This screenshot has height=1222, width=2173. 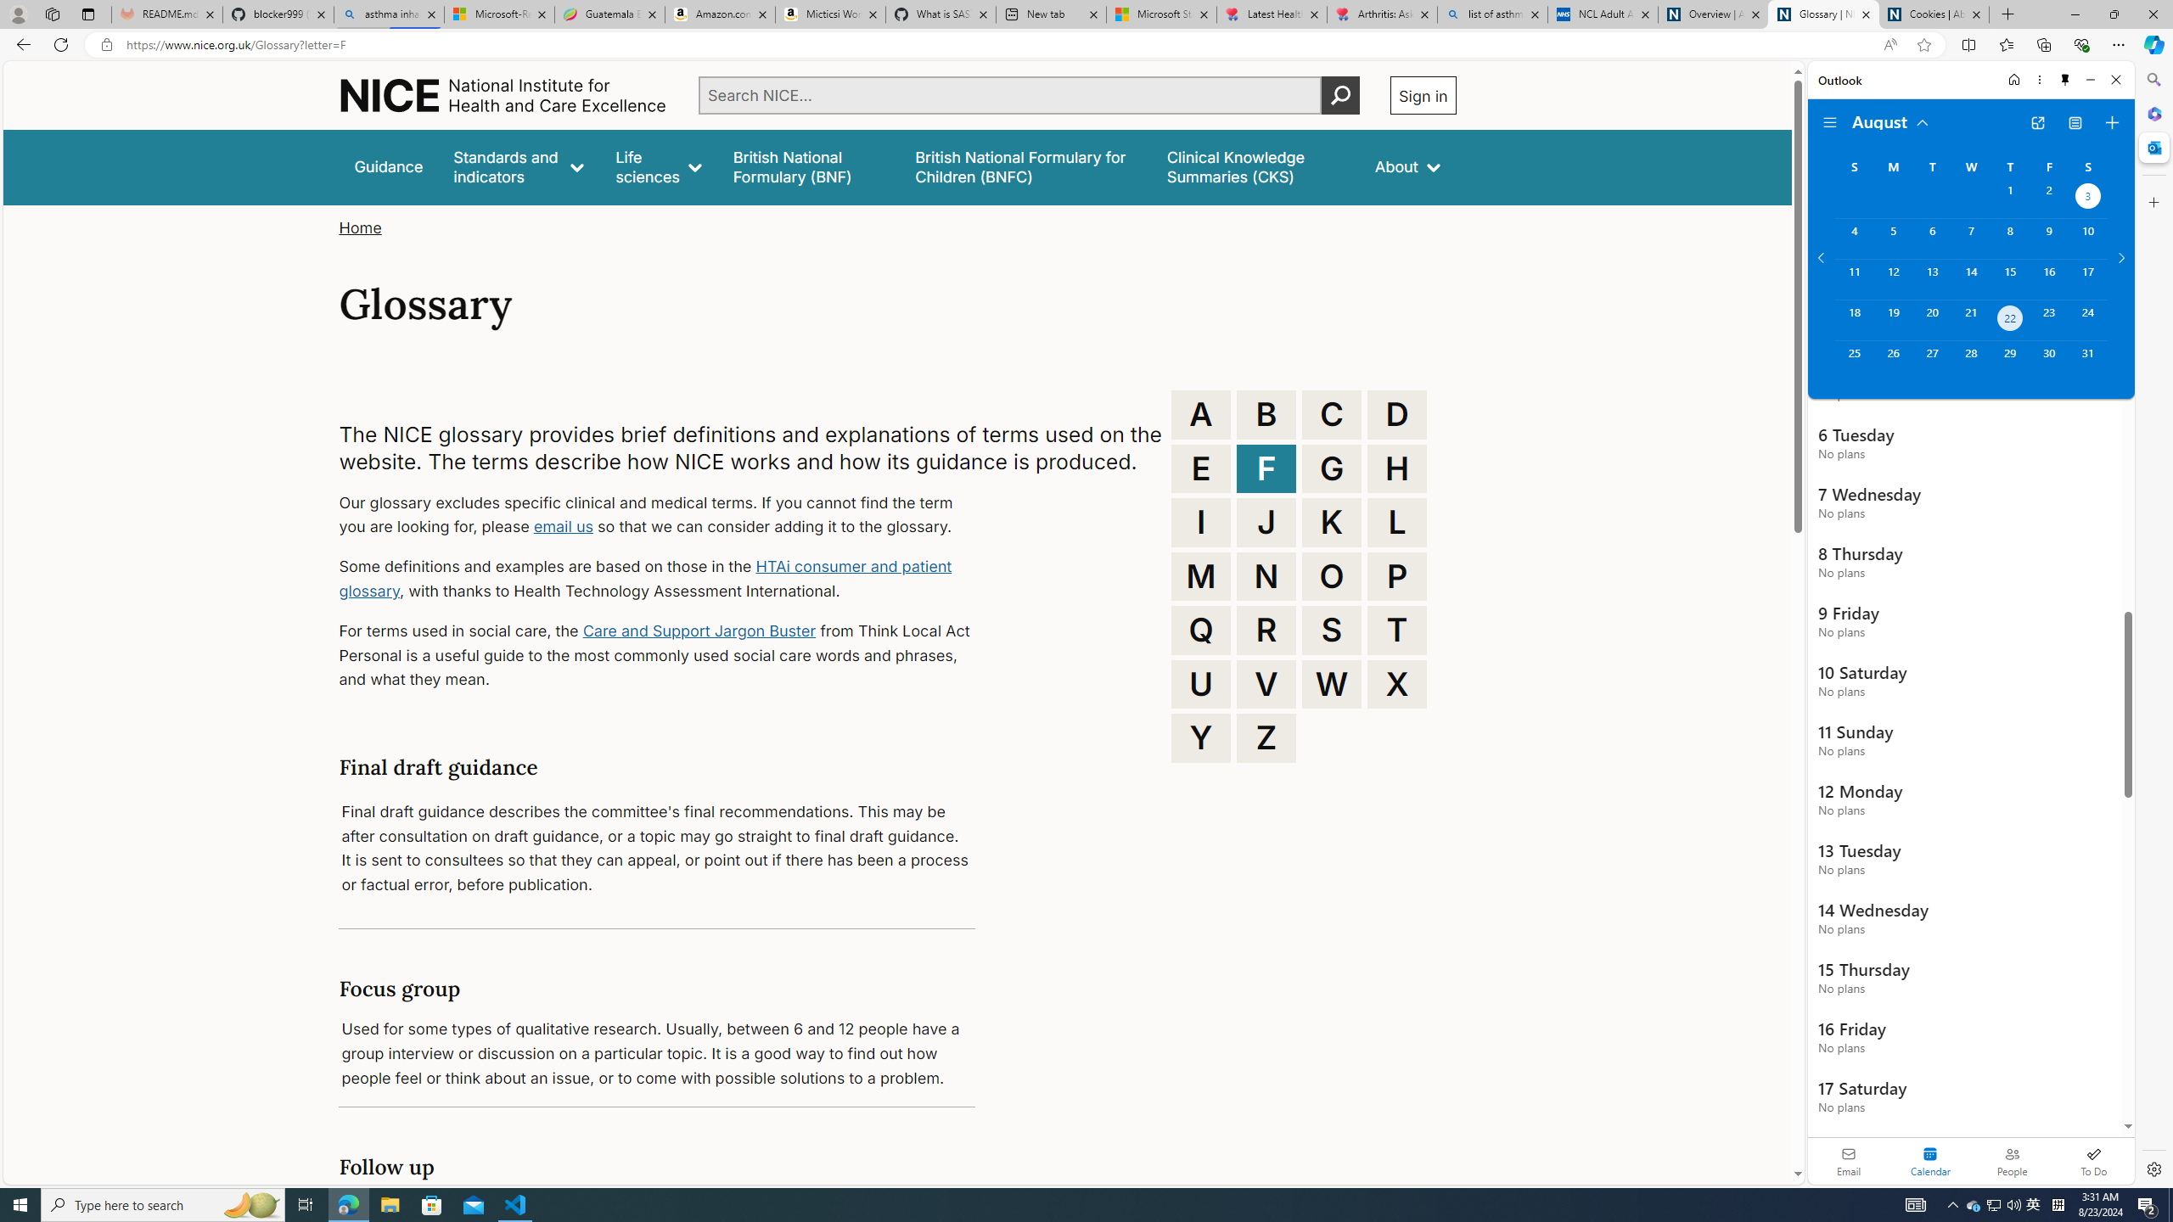 What do you see at coordinates (1332, 630) in the screenshot?
I see `S` at bounding box center [1332, 630].